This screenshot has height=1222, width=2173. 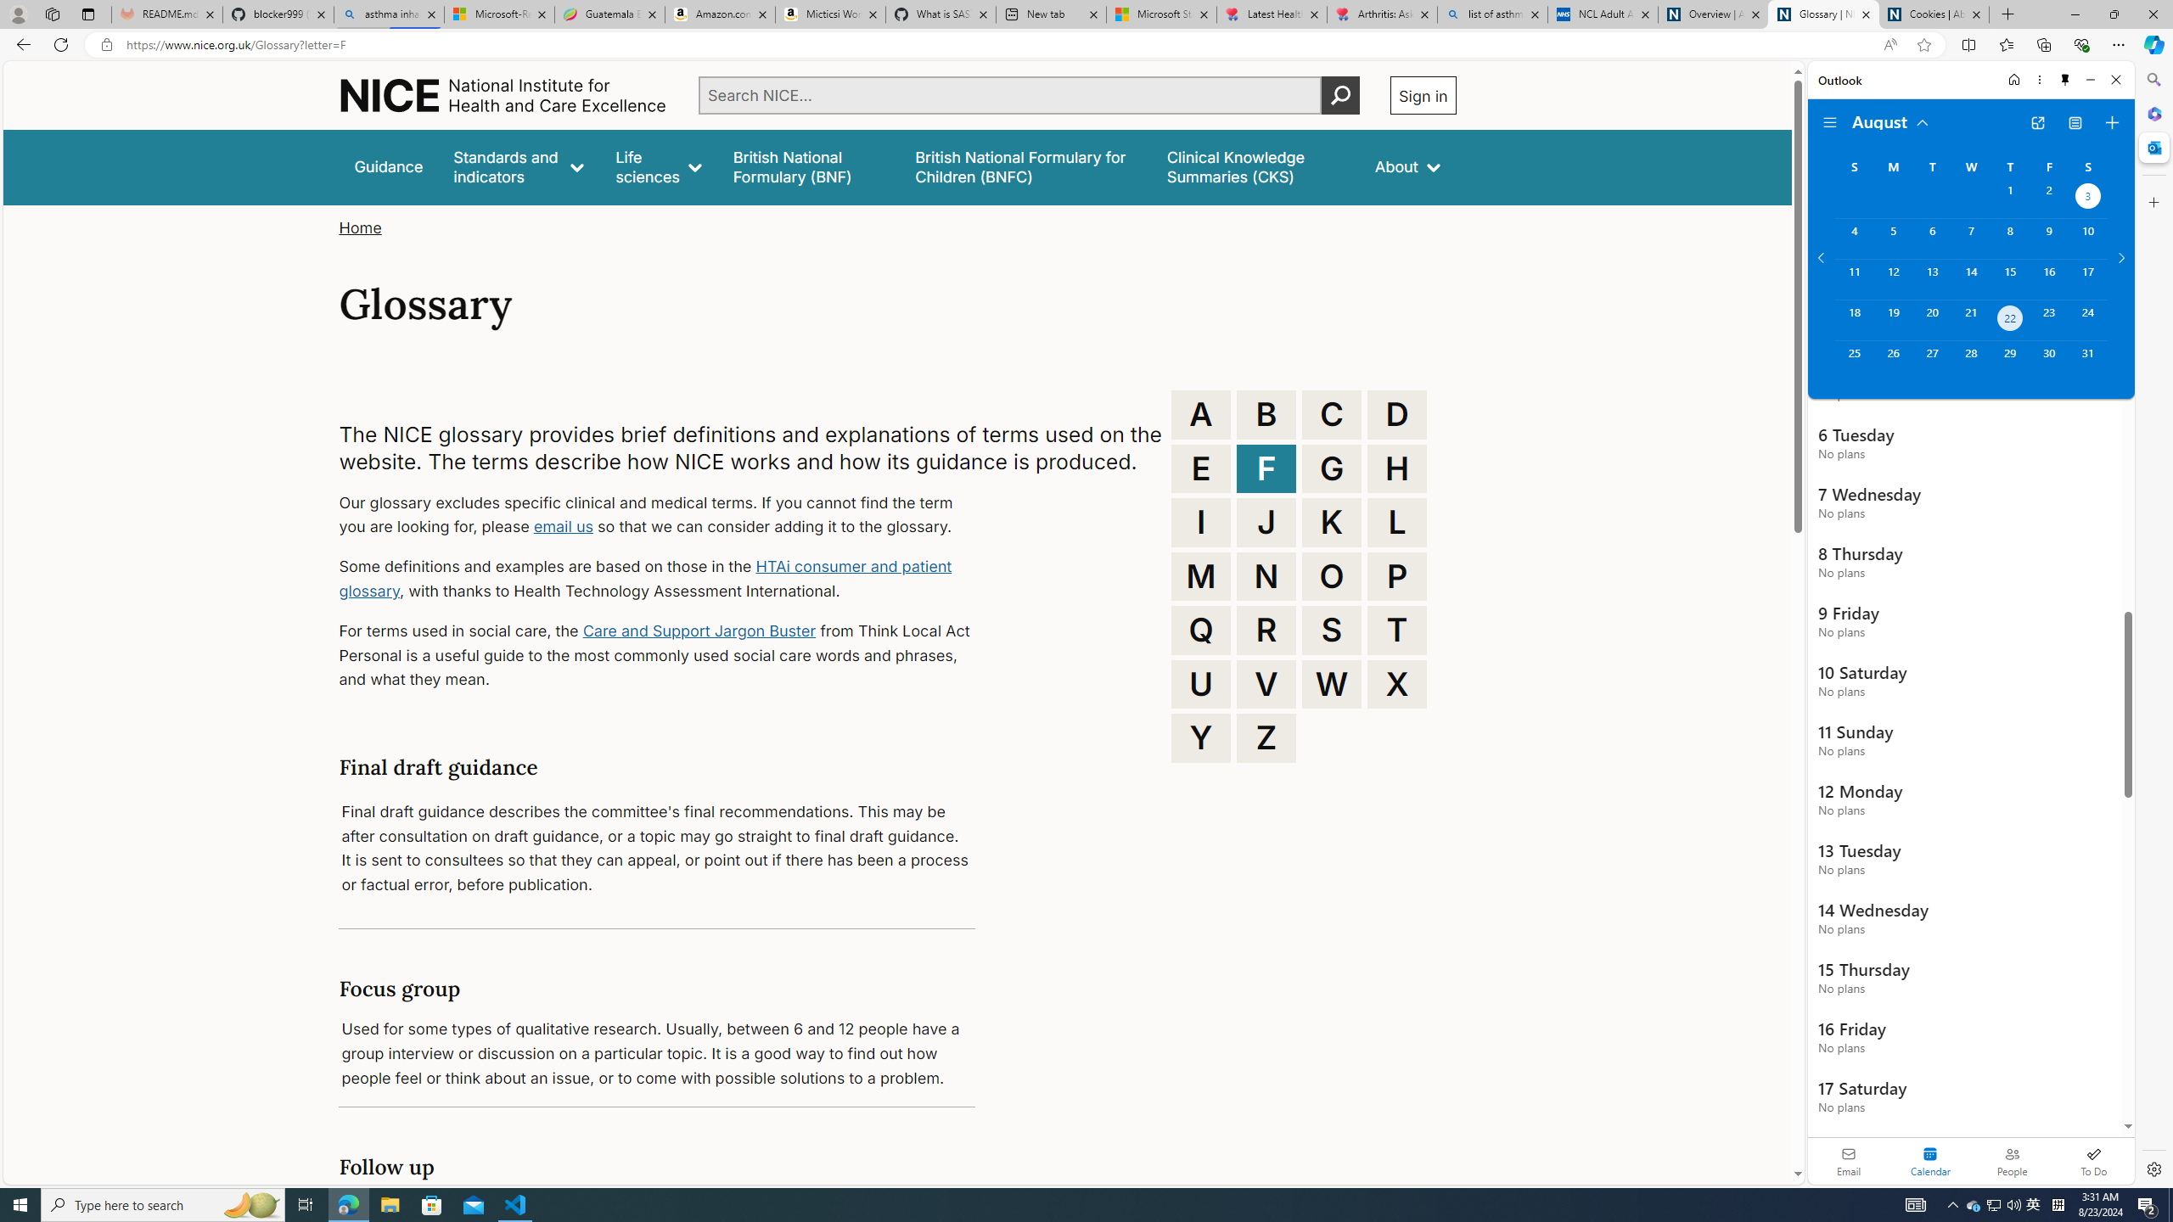 What do you see at coordinates (1332, 630) in the screenshot?
I see `S` at bounding box center [1332, 630].